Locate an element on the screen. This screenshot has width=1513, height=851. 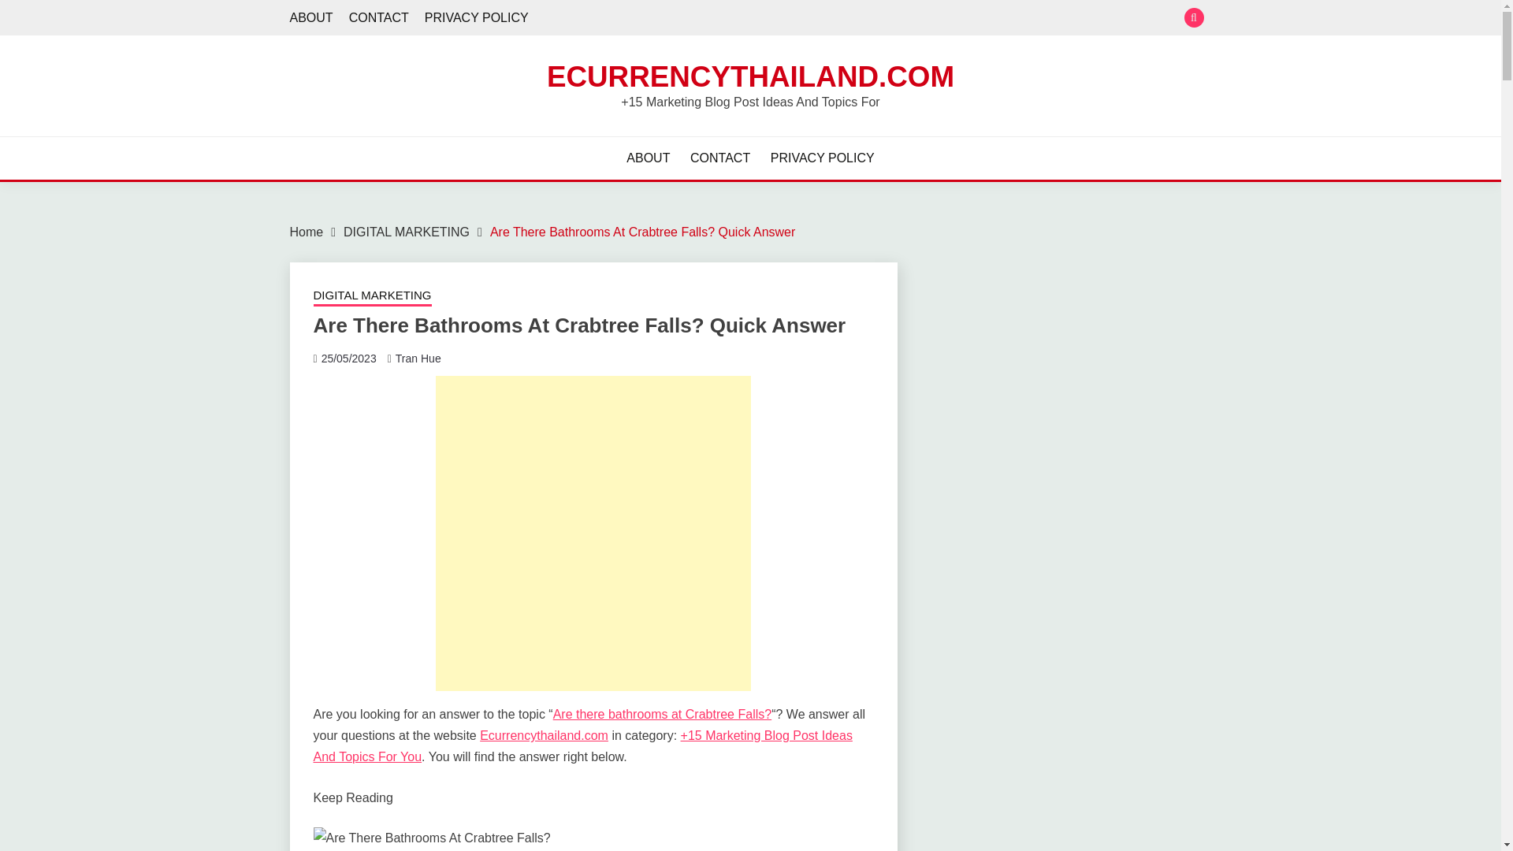
Home is located at coordinates (307, 232).